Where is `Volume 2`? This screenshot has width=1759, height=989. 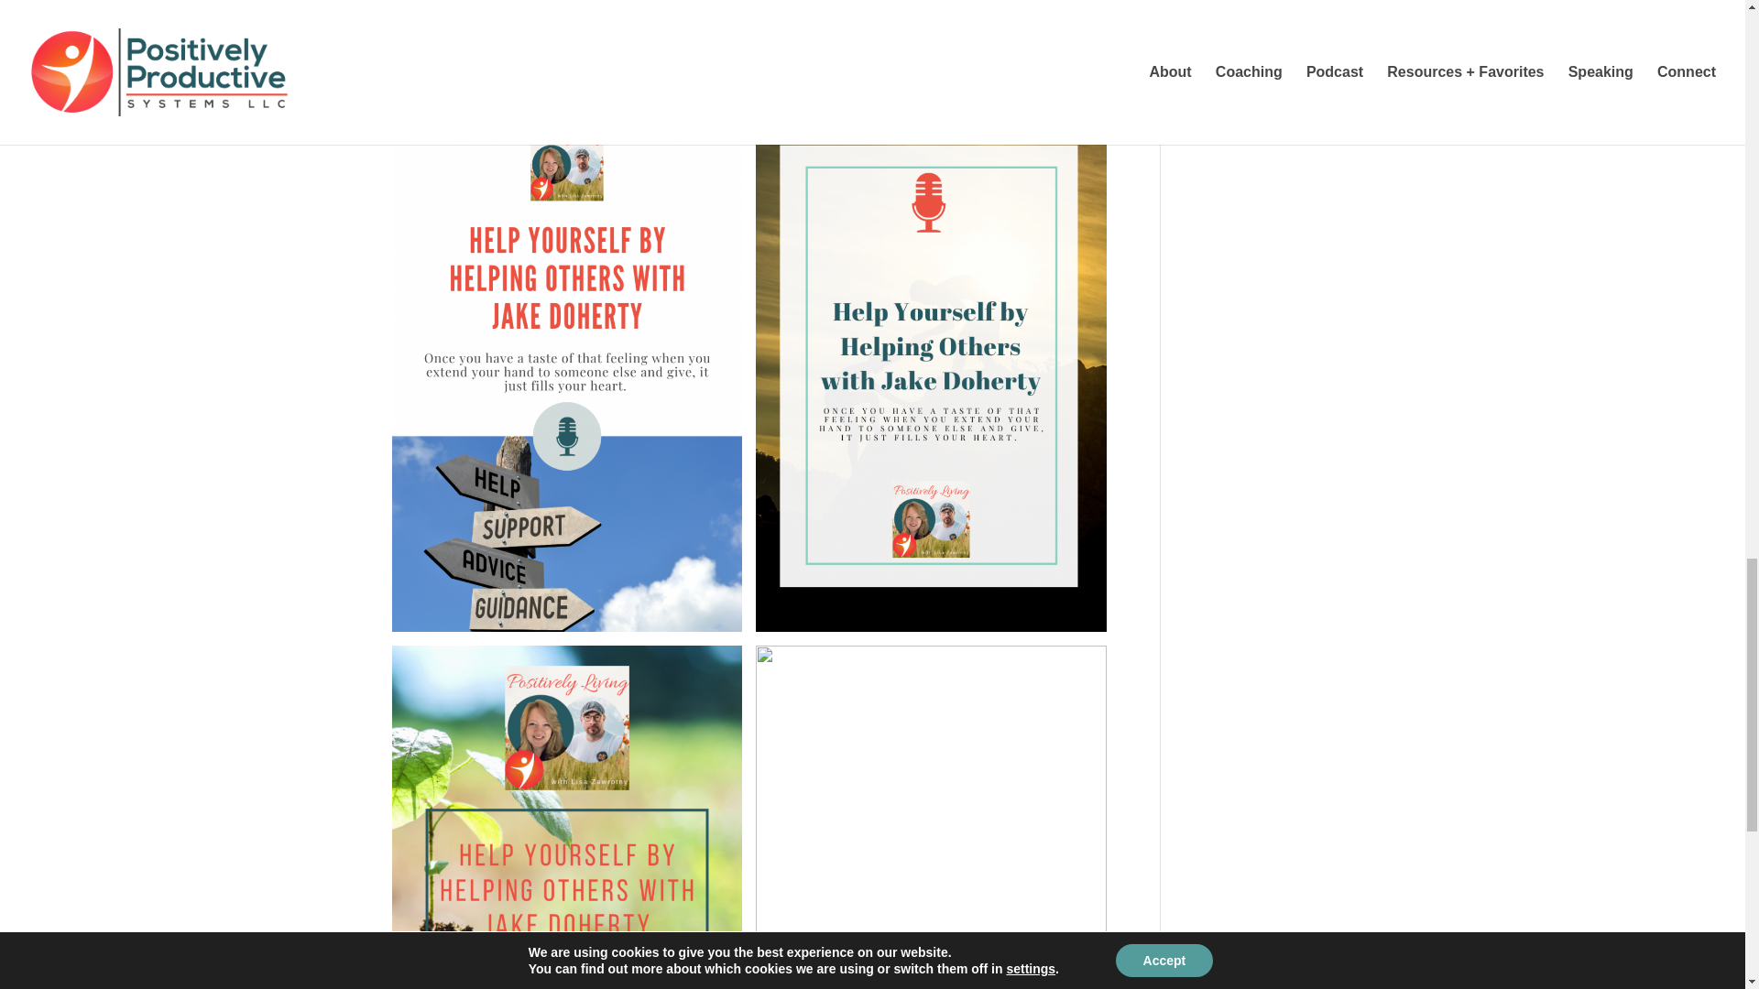
Volume 2 is located at coordinates (607, 7).